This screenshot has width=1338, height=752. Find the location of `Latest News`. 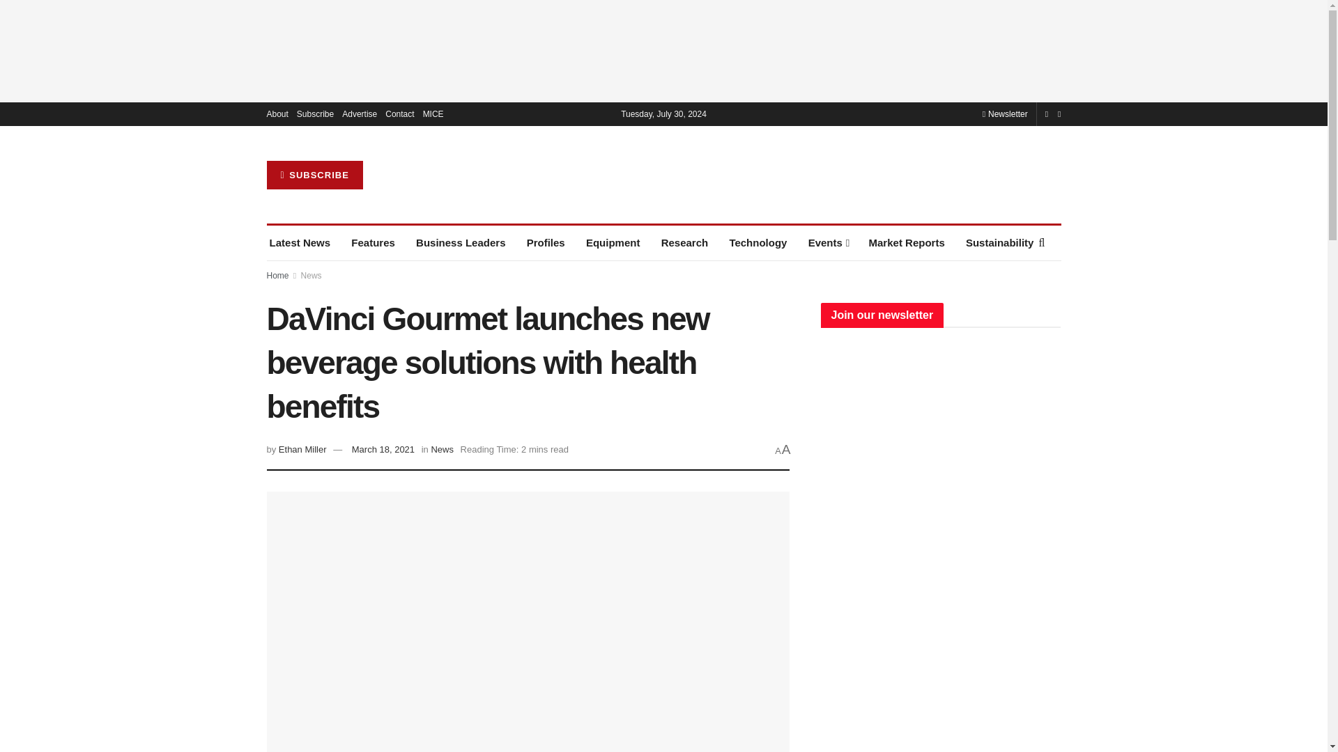

Latest News is located at coordinates (300, 242).